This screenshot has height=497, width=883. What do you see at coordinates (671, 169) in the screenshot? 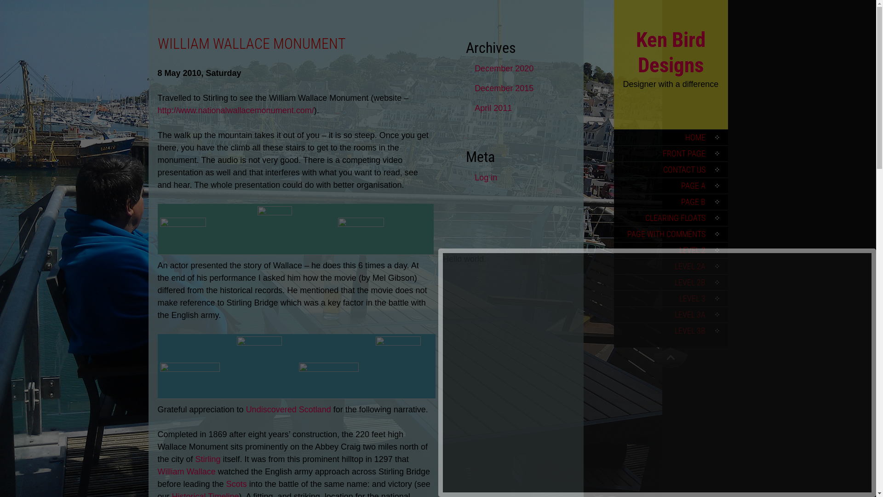
I see `CONTACT US` at bounding box center [671, 169].